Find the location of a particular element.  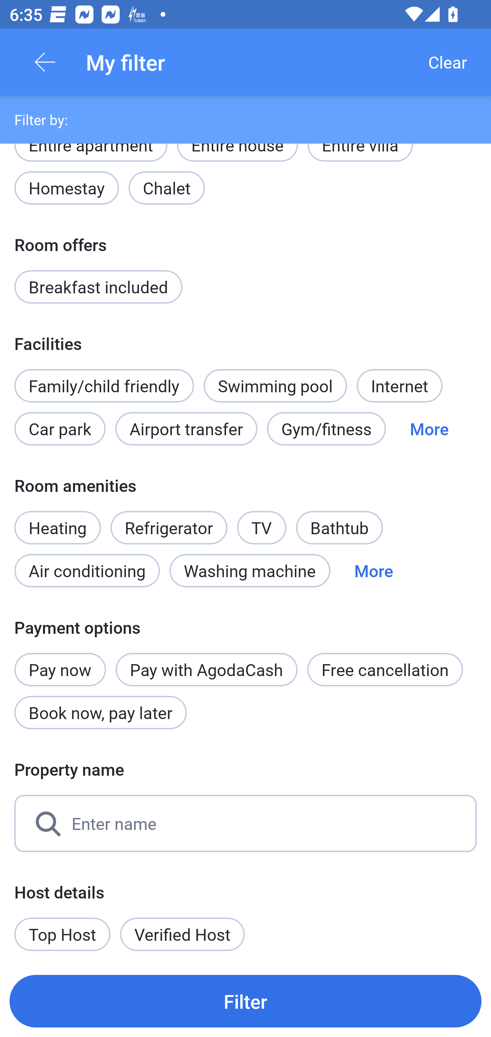

Pay with AgodaCash is located at coordinates (206, 669).